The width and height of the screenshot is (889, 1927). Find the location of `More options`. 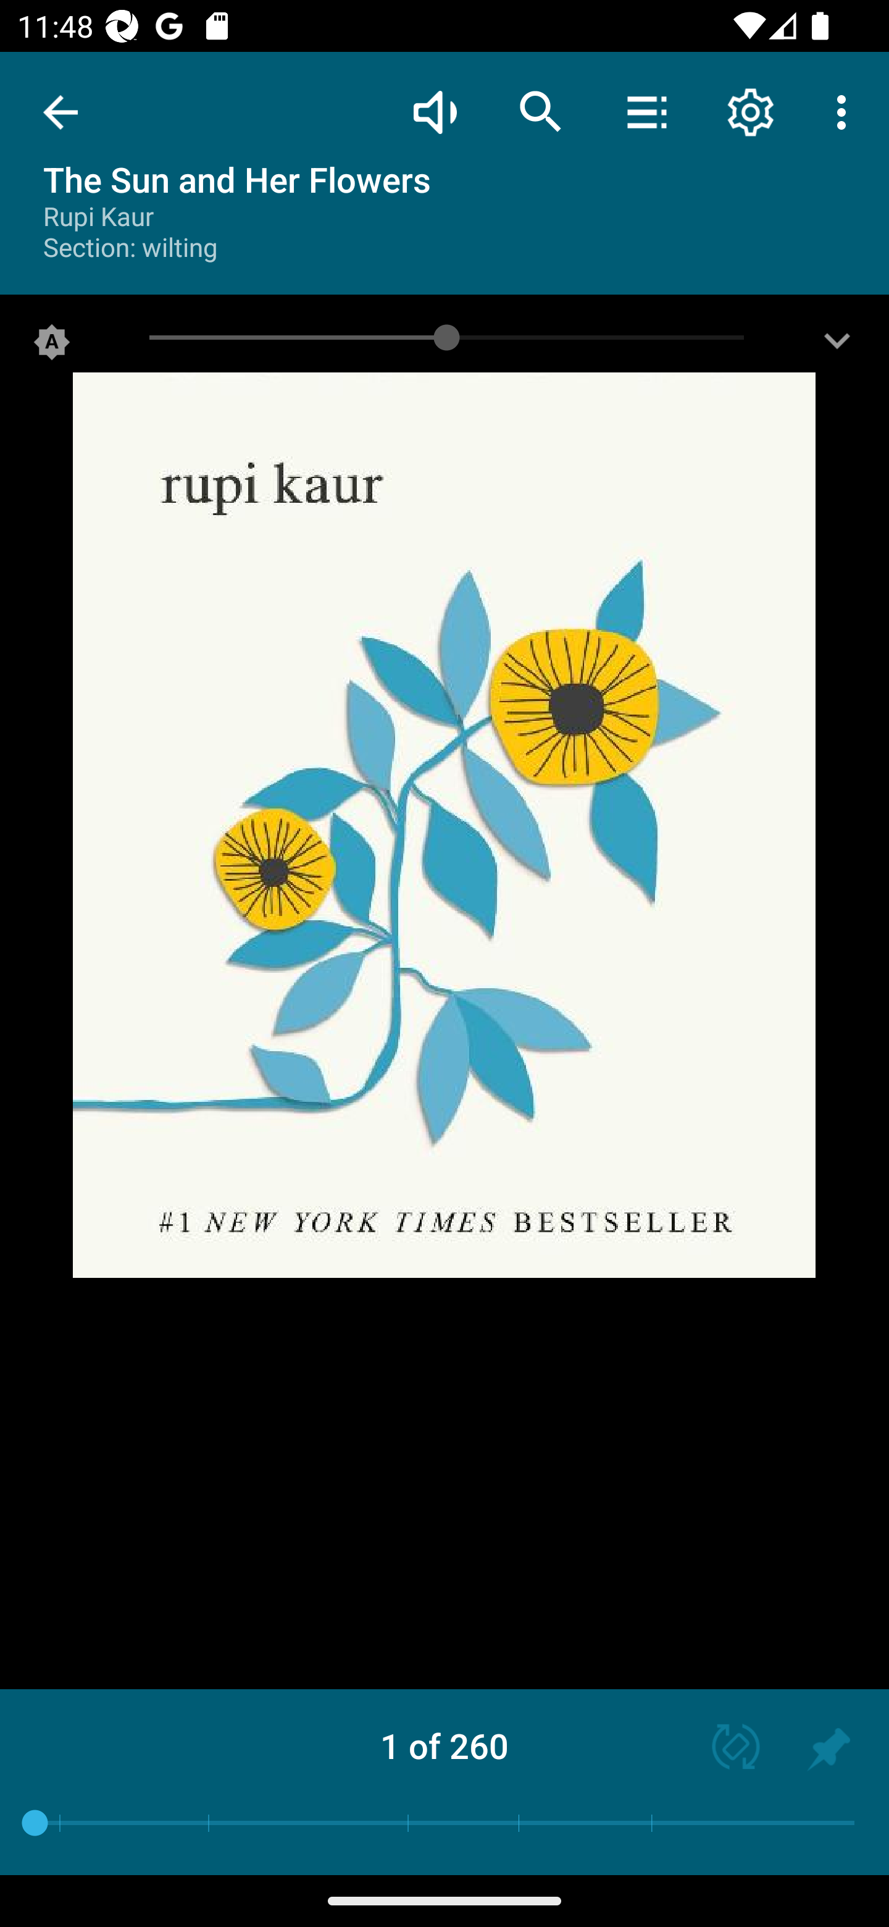

More options is located at coordinates (846, 111).